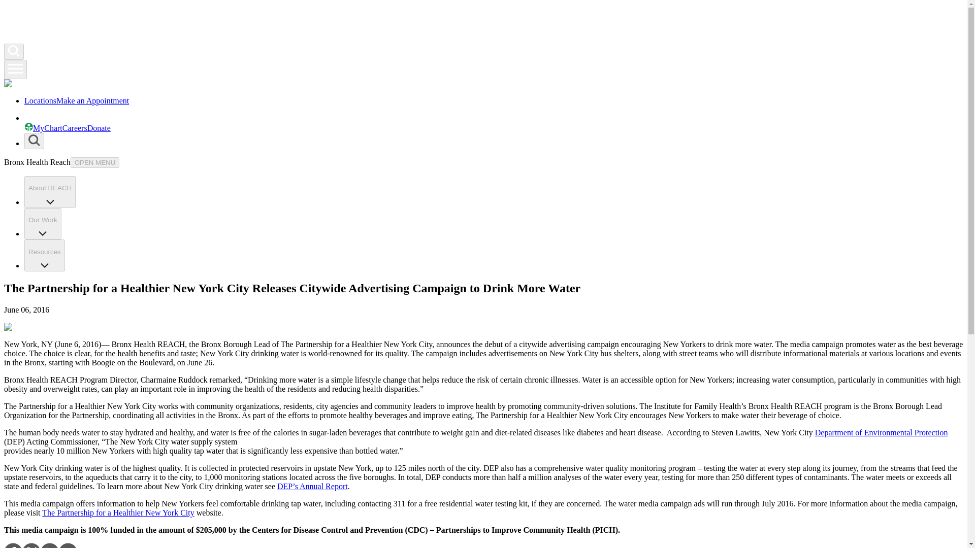 The image size is (975, 548). What do you see at coordinates (75, 128) in the screenshot?
I see `Careers` at bounding box center [75, 128].